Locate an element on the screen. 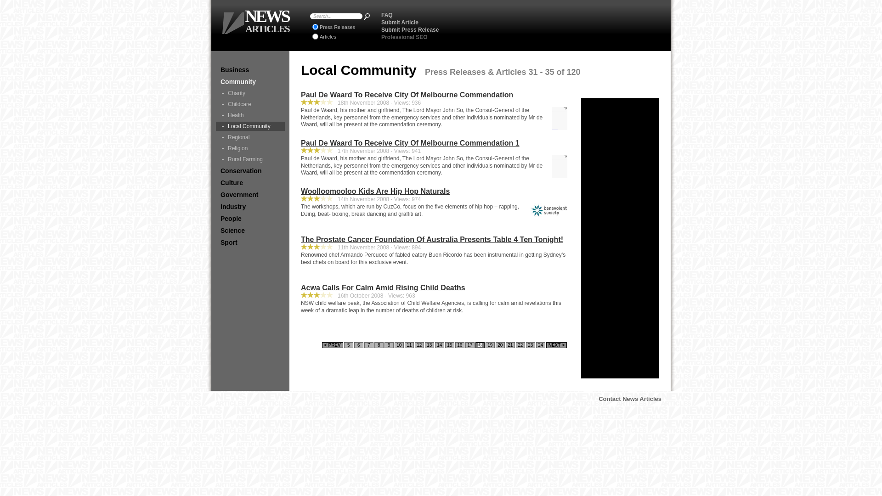 This screenshot has height=496, width=882. 3 Star Rating is located at coordinates (311, 198).